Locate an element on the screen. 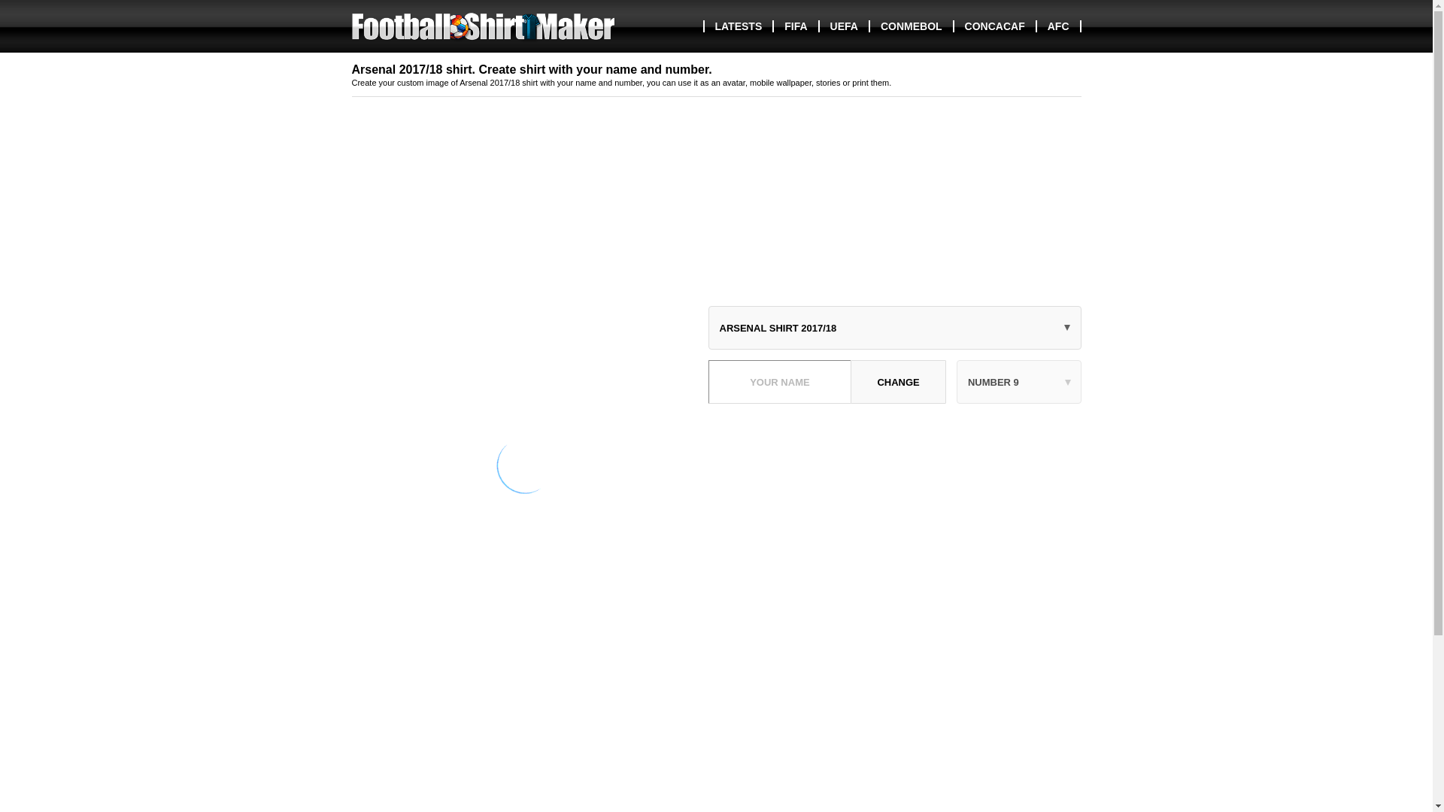 Image resolution: width=1444 pixels, height=812 pixels. CONMEBOL is located at coordinates (911, 26).